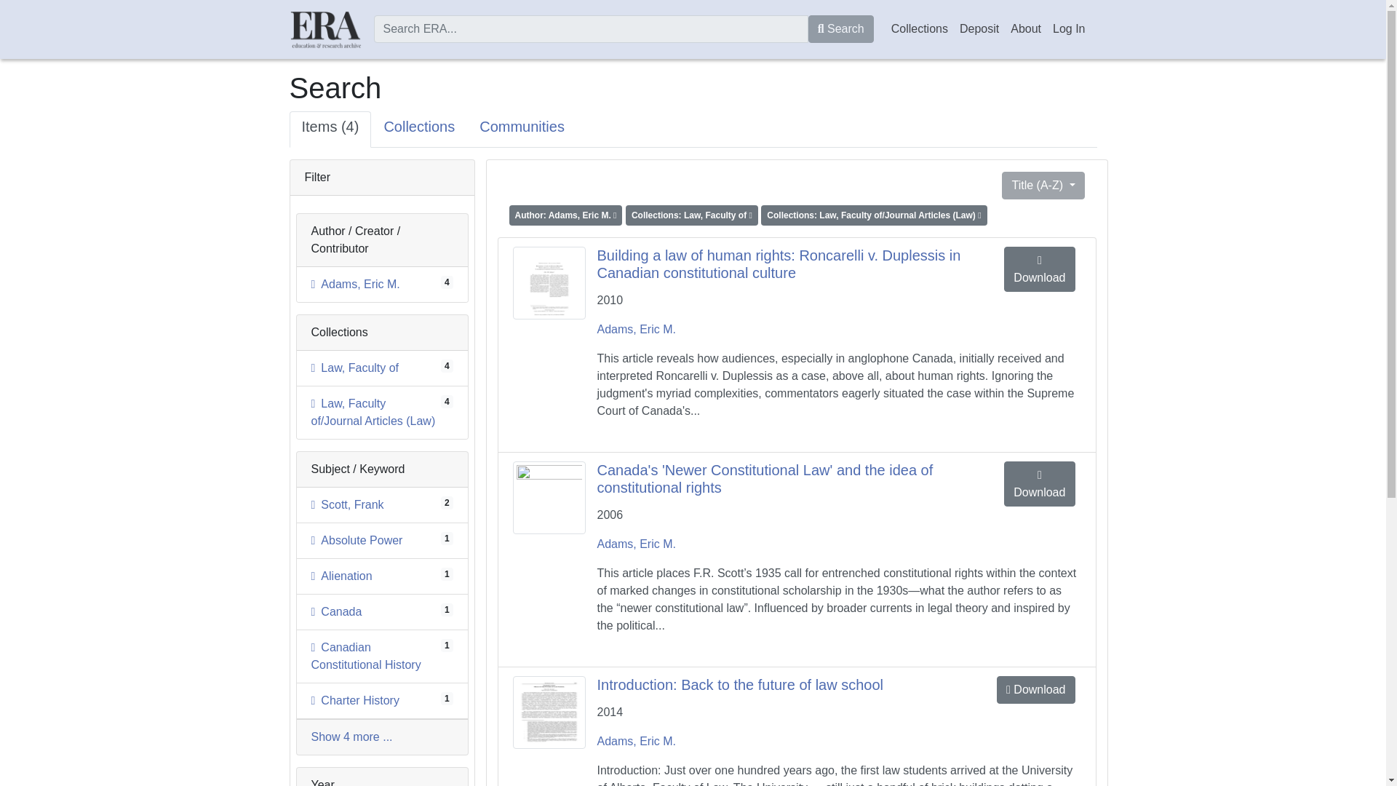 The image size is (1397, 786). Describe the element at coordinates (693, 214) in the screenshot. I see `Collections: Law, Faculty of` at that location.